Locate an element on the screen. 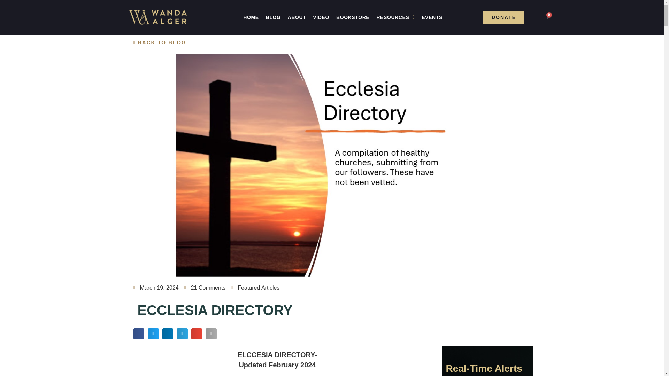 This screenshot has width=669, height=376. ABOUT is located at coordinates (297, 17).